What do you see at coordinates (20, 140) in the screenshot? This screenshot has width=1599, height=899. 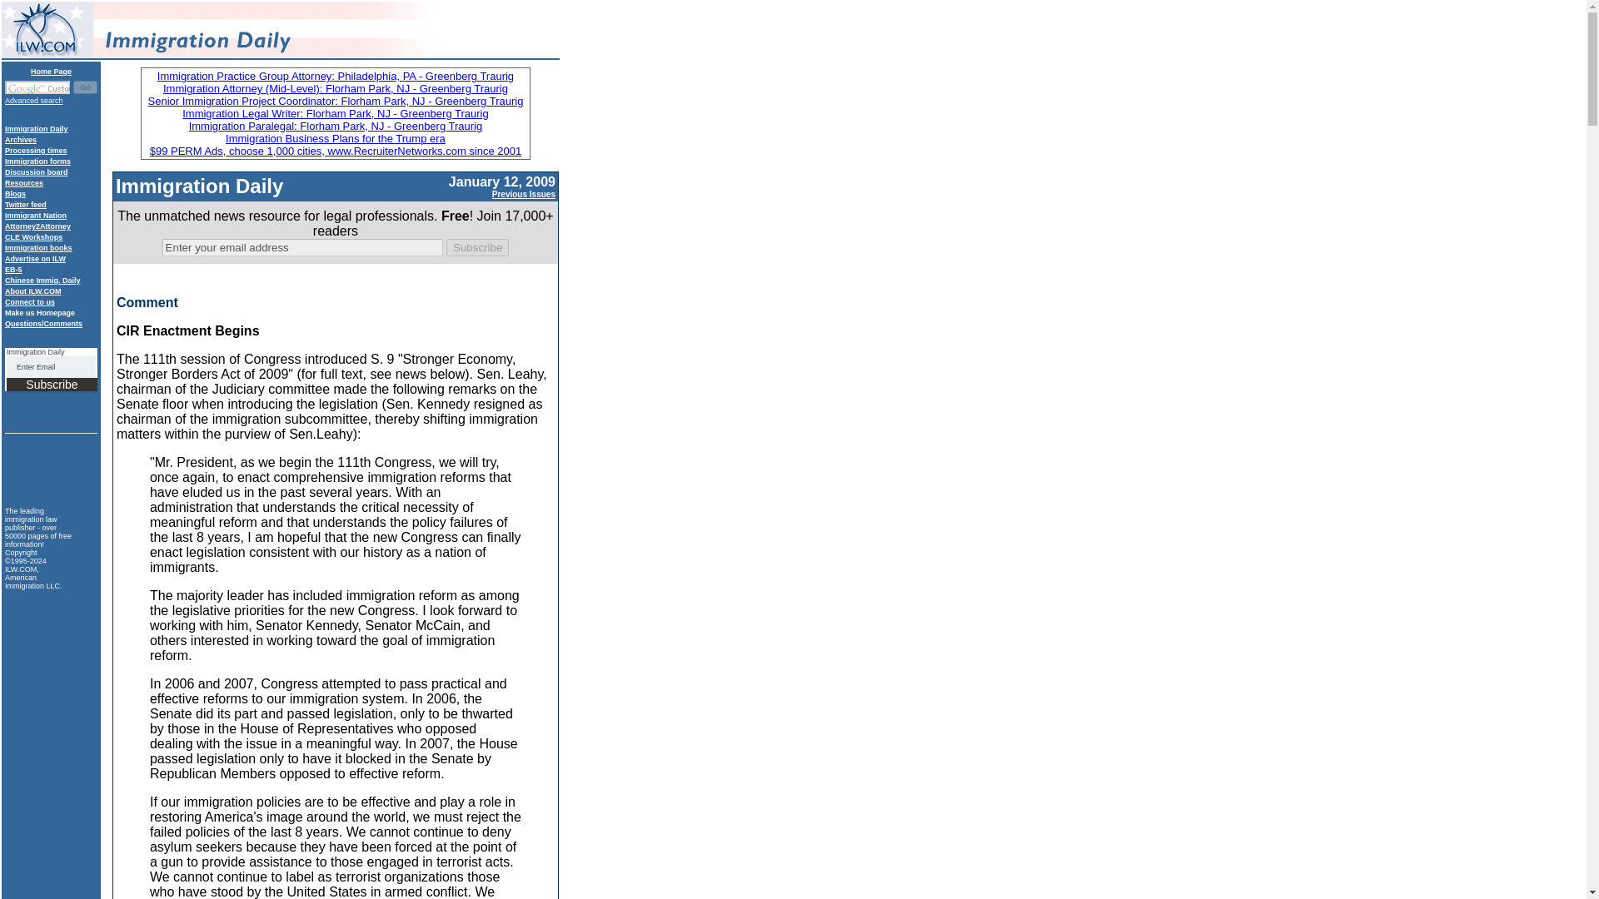 I see `Archives` at bounding box center [20, 140].